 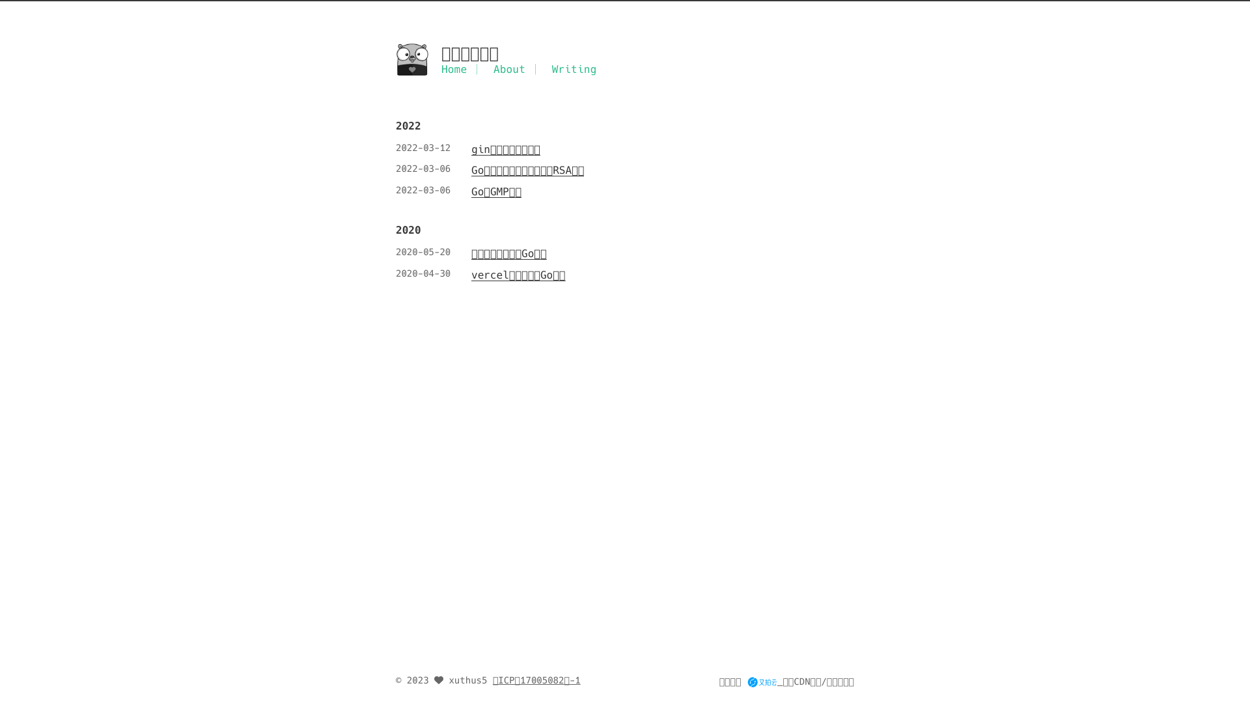 What do you see at coordinates (454, 69) in the screenshot?
I see `Home` at bounding box center [454, 69].